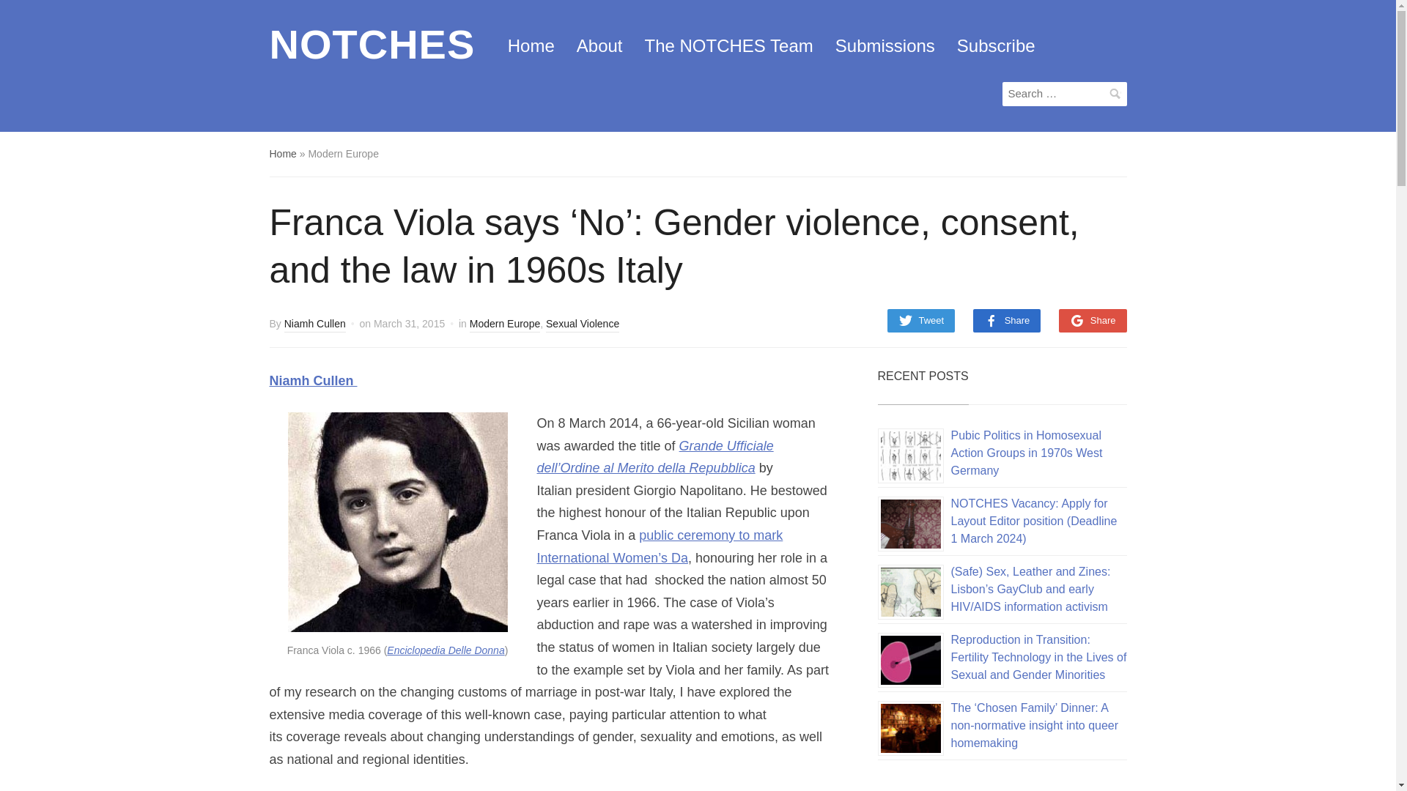 This screenshot has height=791, width=1407. What do you see at coordinates (996, 46) in the screenshot?
I see `Subscribe` at bounding box center [996, 46].